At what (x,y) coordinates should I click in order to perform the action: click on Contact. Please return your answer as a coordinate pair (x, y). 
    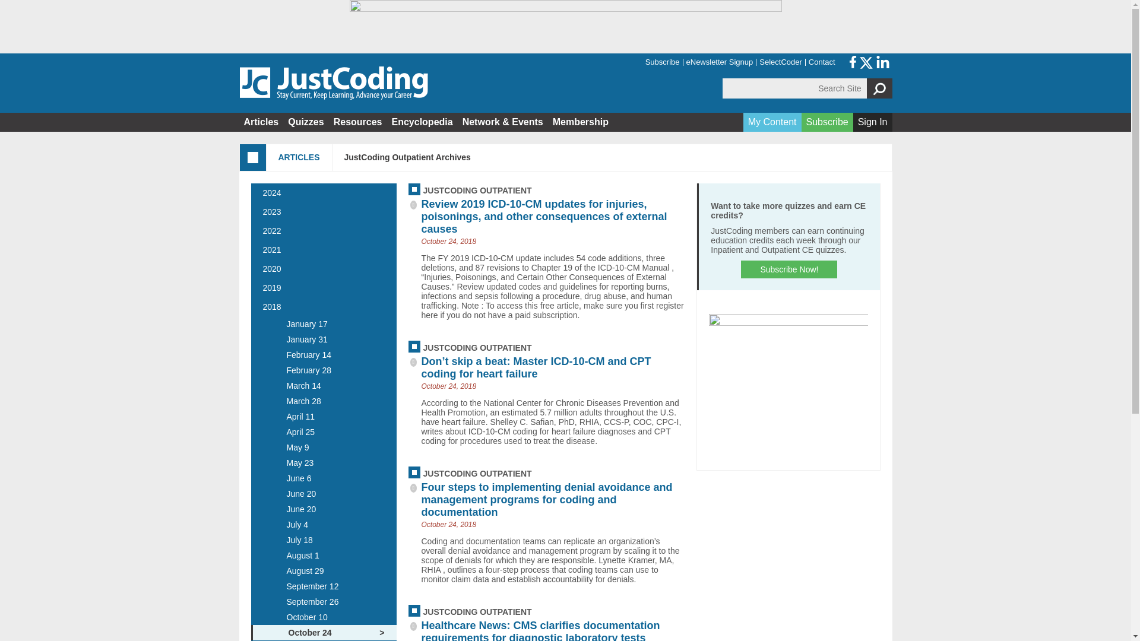
    Looking at the image, I should click on (822, 62).